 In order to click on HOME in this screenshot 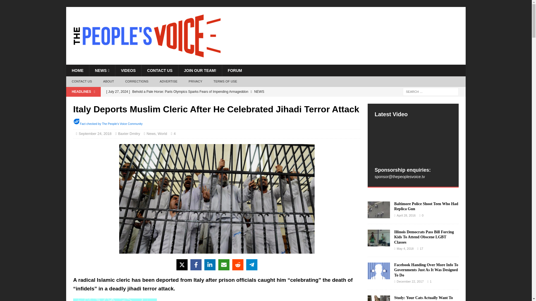, I will do `click(77, 71)`.